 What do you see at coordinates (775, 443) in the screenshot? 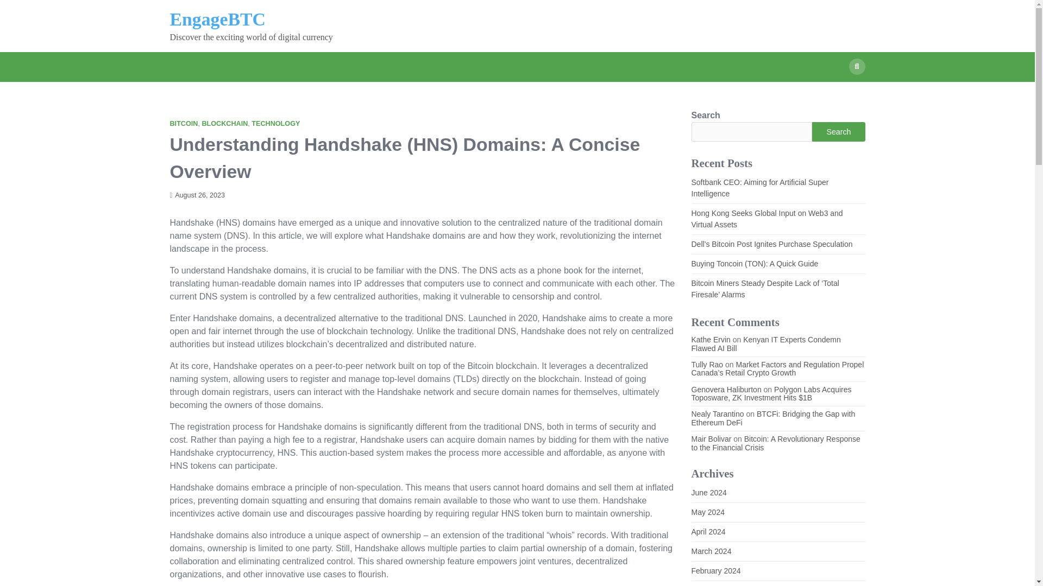
I see `Bitcoin: A Revolutionary Response to the Financial Crisis` at bounding box center [775, 443].